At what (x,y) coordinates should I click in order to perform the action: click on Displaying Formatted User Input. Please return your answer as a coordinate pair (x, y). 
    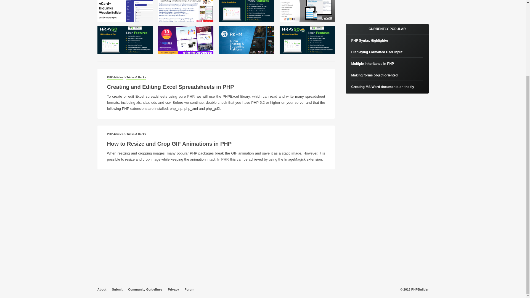
    Looking at the image, I should click on (377, 52).